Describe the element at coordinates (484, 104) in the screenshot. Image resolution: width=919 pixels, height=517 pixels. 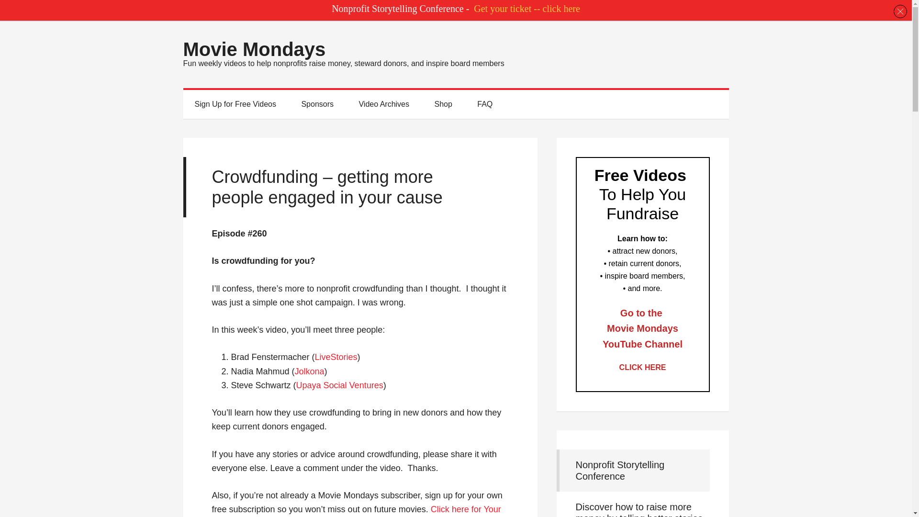
I see `FAQ` at that location.